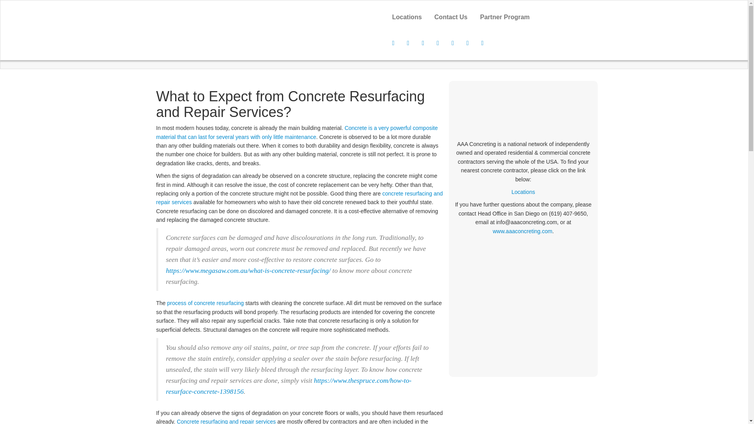 This screenshot has height=424, width=754. Describe the element at coordinates (299, 197) in the screenshot. I see `concrete resurfacing and repair services` at that location.